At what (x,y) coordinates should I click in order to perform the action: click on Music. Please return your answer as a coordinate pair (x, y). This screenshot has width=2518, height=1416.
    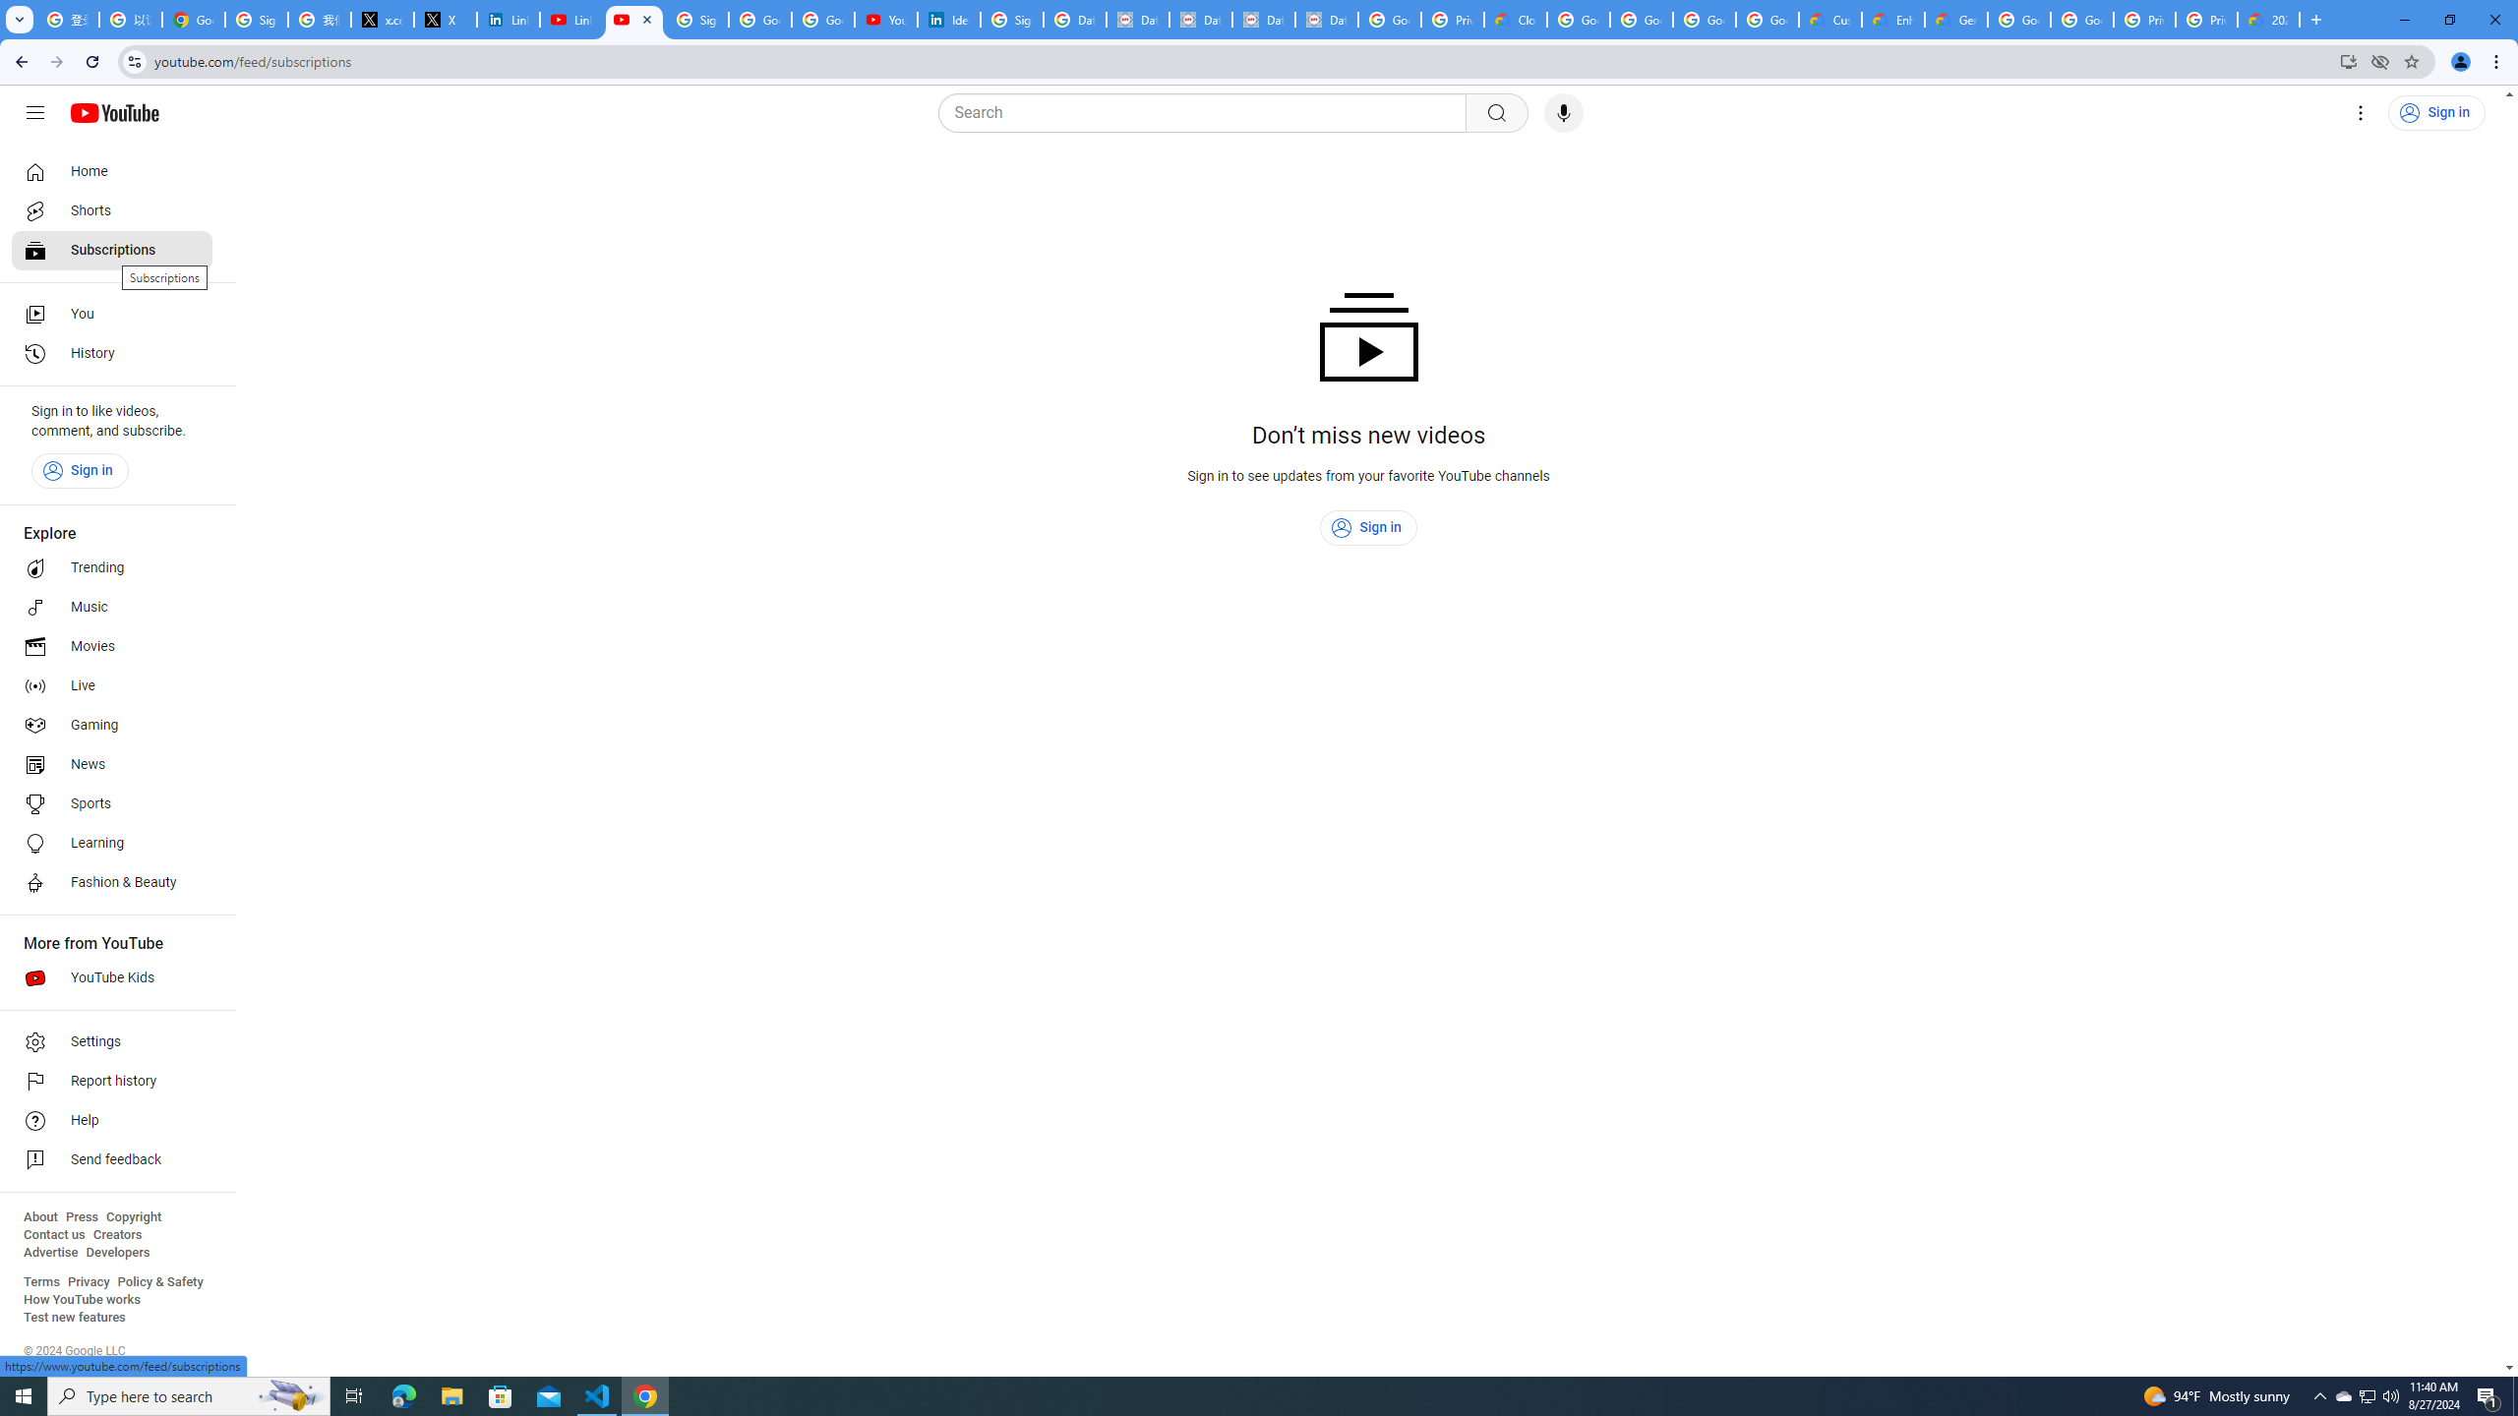
    Looking at the image, I should click on (112, 607).